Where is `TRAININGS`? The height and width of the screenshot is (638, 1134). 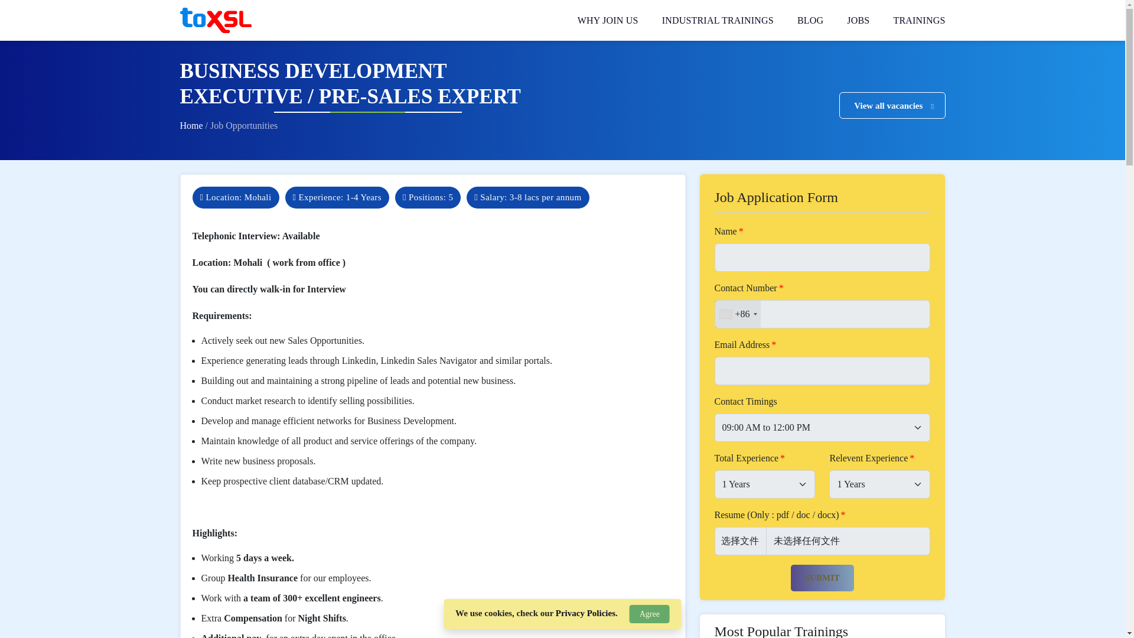
TRAININGS is located at coordinates (919, 20).